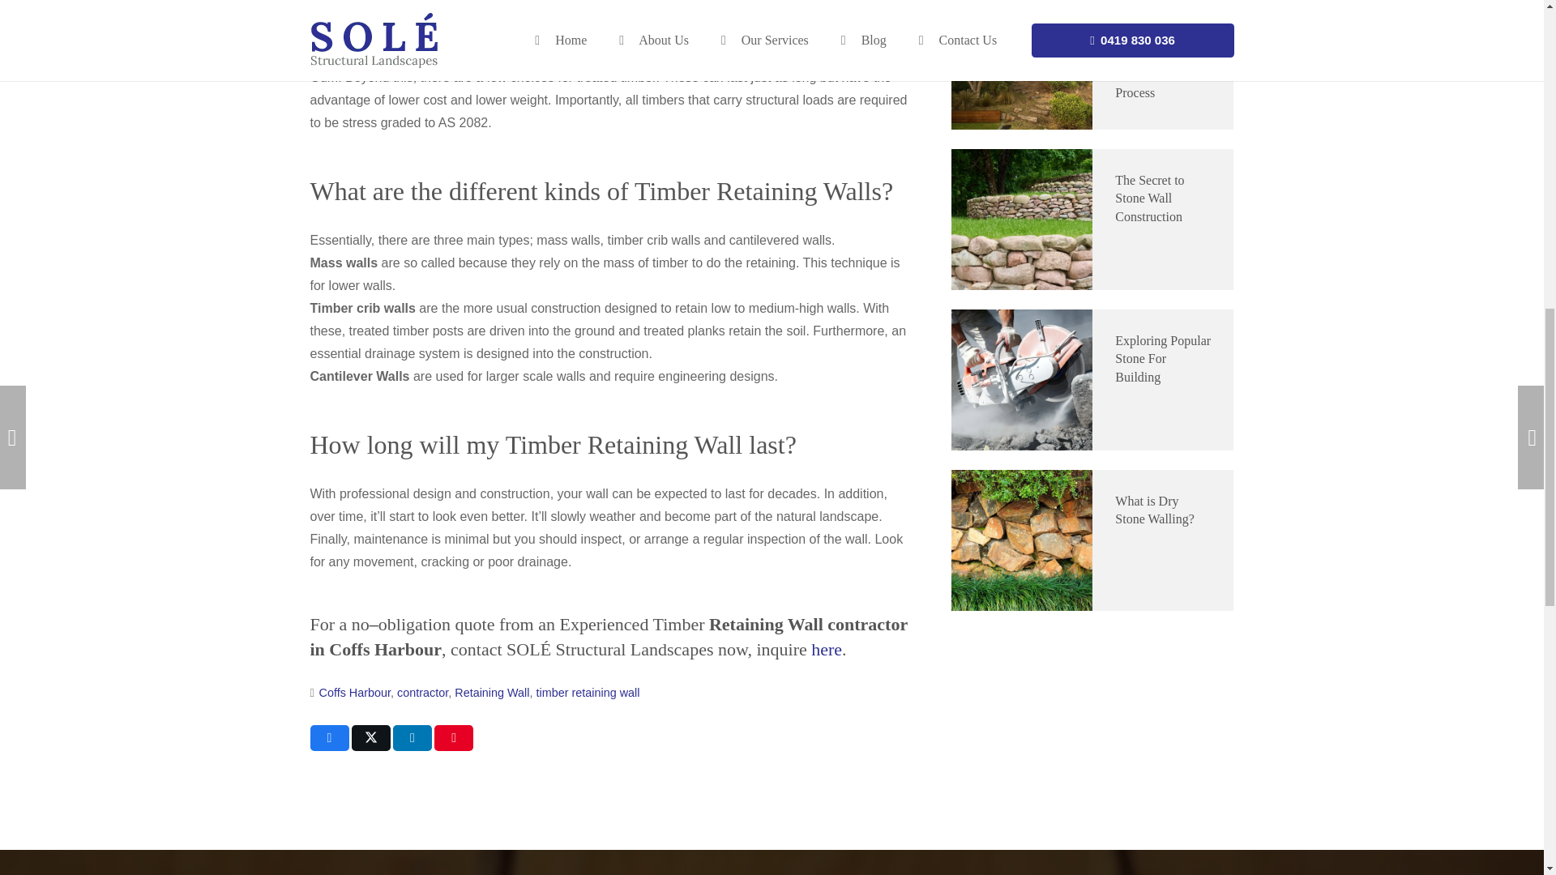 Image resolution: width=1556 pixels, height=875 pixels. Describe the element at coordinates (413, 737) in the screenshot. I see `Share this` at that location.